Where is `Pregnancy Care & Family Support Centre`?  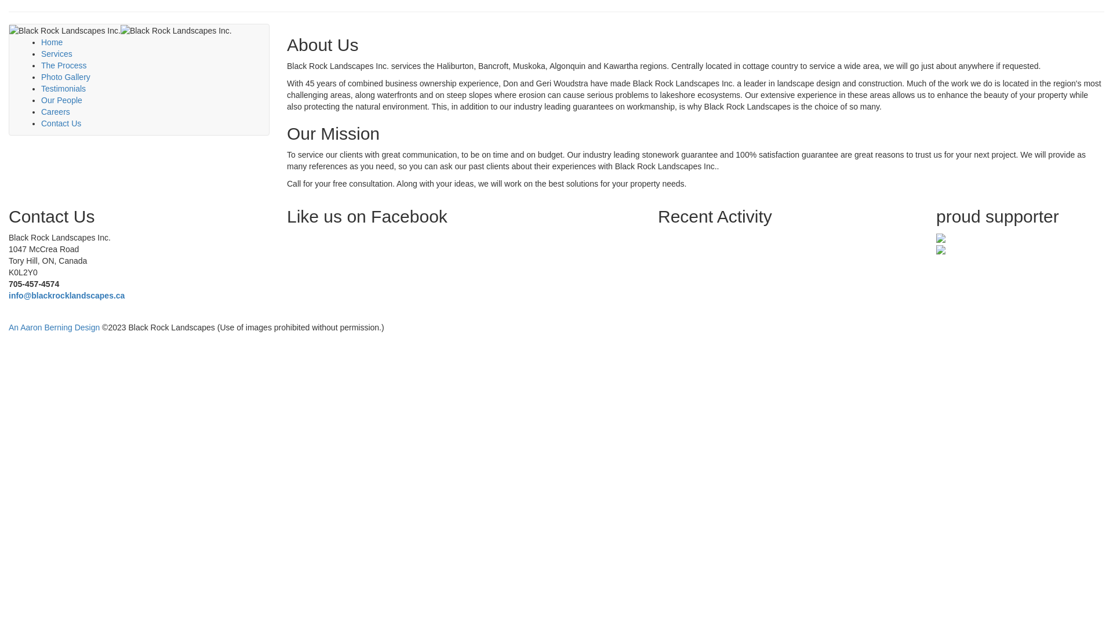
Pregnancy Care & Family Support Centre is located at coordinates (941, 249).